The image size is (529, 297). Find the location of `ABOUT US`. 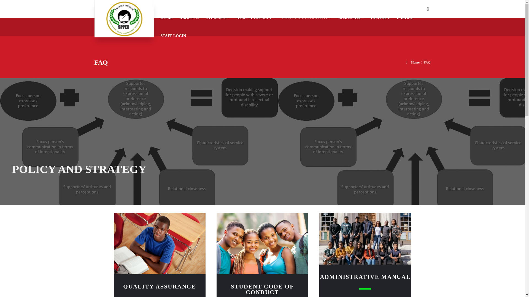

ABOUT US is located at coordinates (189, 18).